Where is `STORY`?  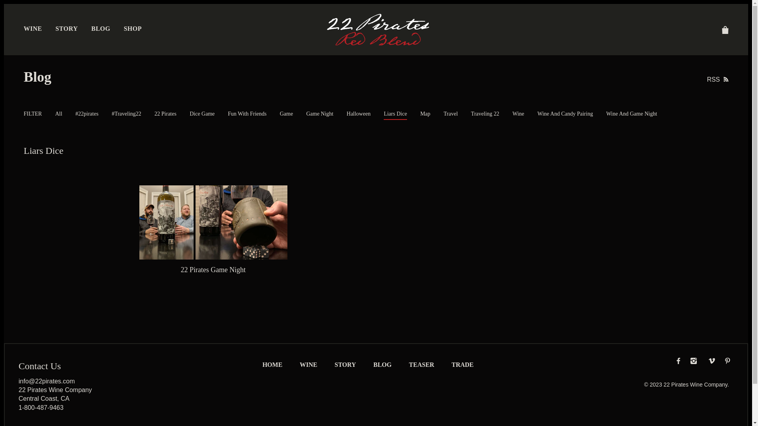 STORY is located at coordinates (66, 28).